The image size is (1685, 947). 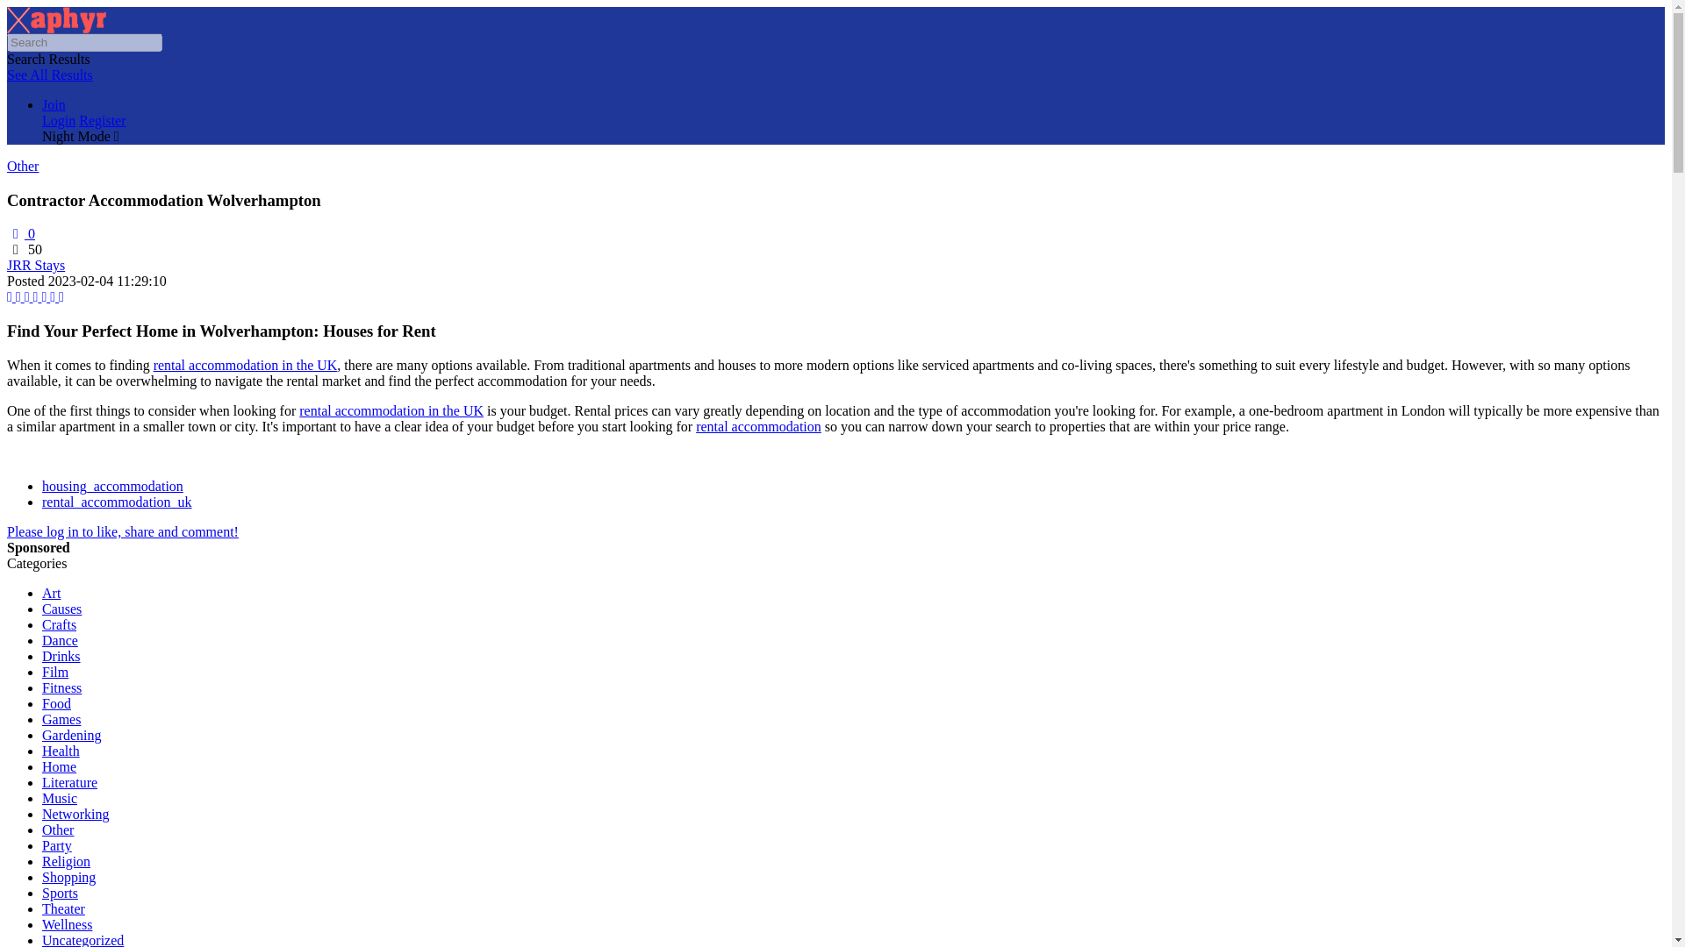 What do you see at coordinates (59, 119) in the screenshot?
I see `Login` at bounding box center [59, 119].